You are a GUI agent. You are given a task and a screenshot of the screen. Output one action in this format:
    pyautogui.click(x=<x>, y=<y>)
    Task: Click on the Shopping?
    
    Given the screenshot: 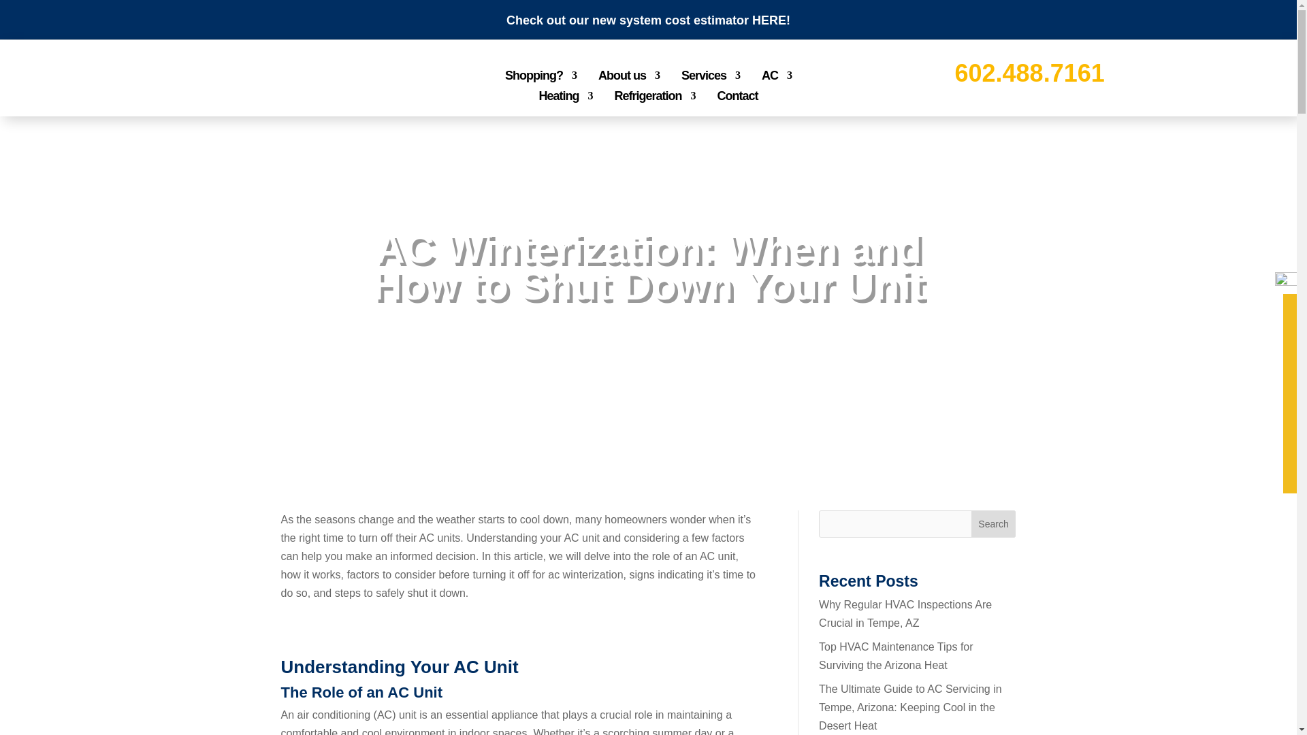 What is the action you would take?
    pyautogui.click(x=540, y=78)
    